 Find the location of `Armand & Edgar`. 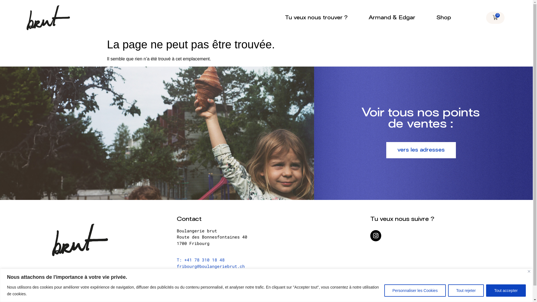

Armand & Edgar is located at coordinates (392, 18).